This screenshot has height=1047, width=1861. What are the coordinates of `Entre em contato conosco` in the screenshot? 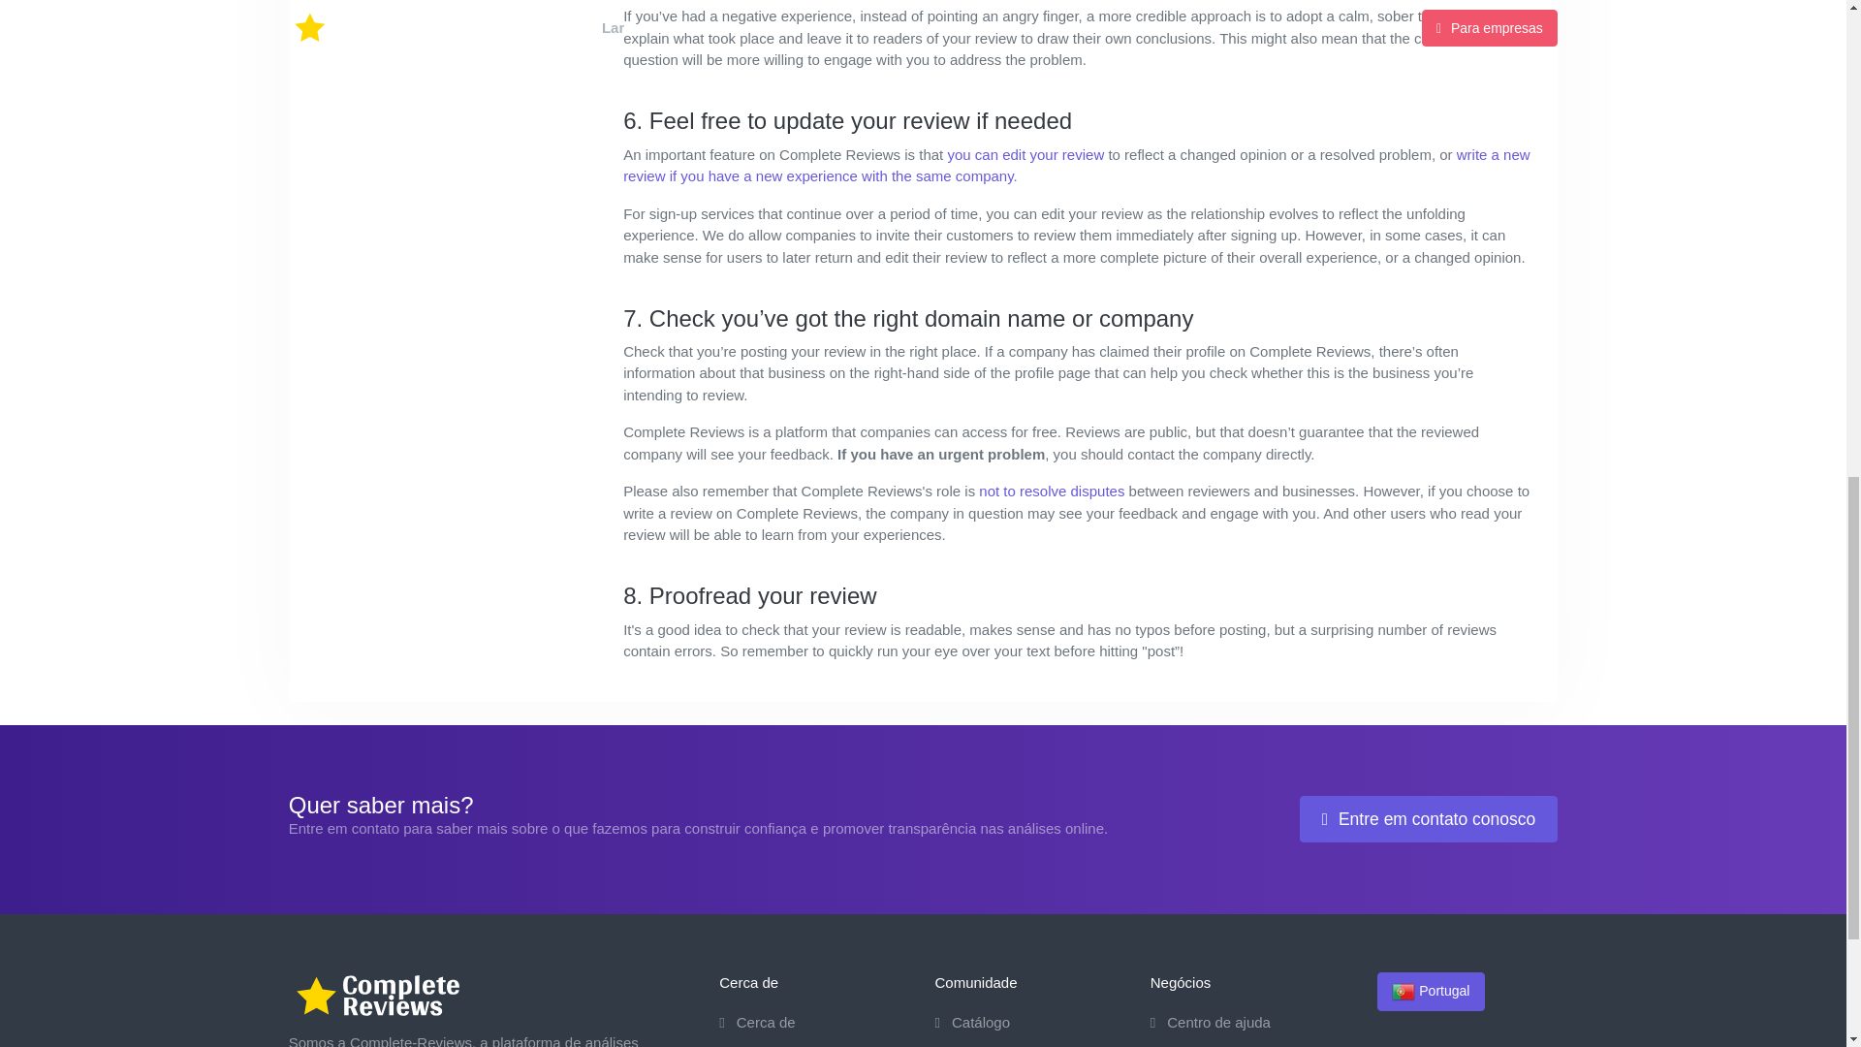 It's located at (1429, 818).